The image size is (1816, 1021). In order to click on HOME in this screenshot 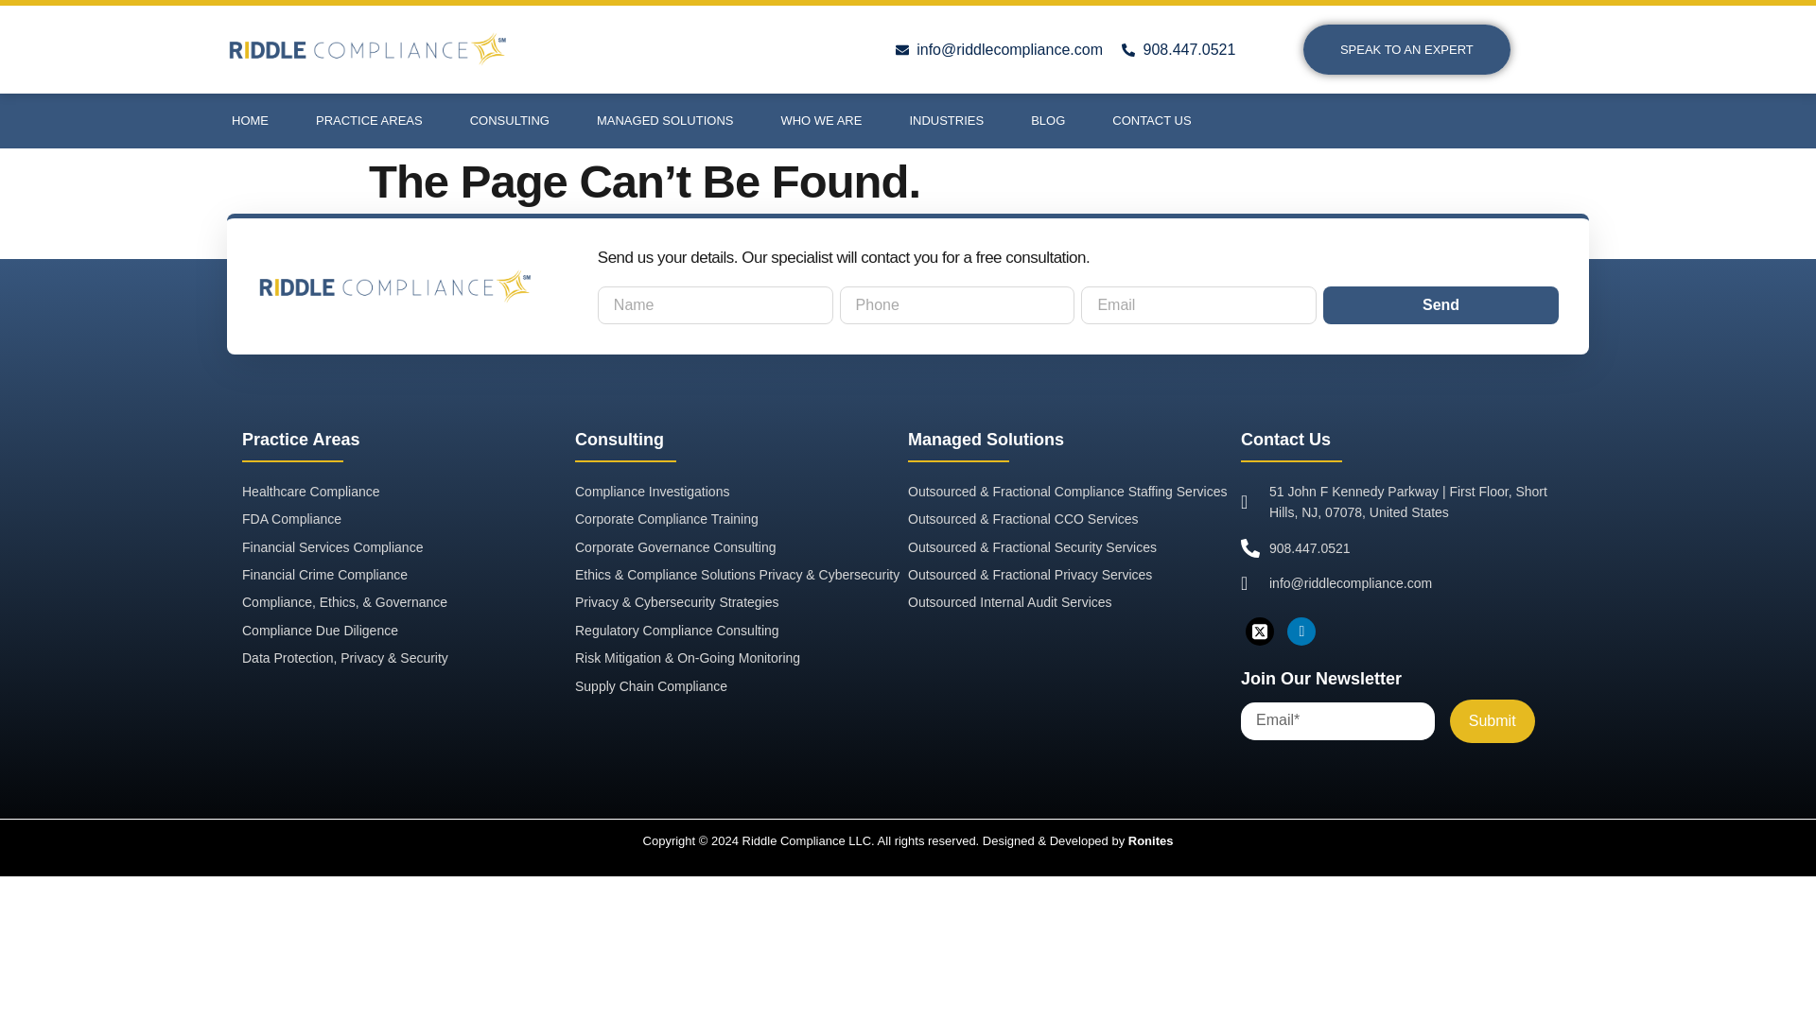, I will do `click(250, 121)`.